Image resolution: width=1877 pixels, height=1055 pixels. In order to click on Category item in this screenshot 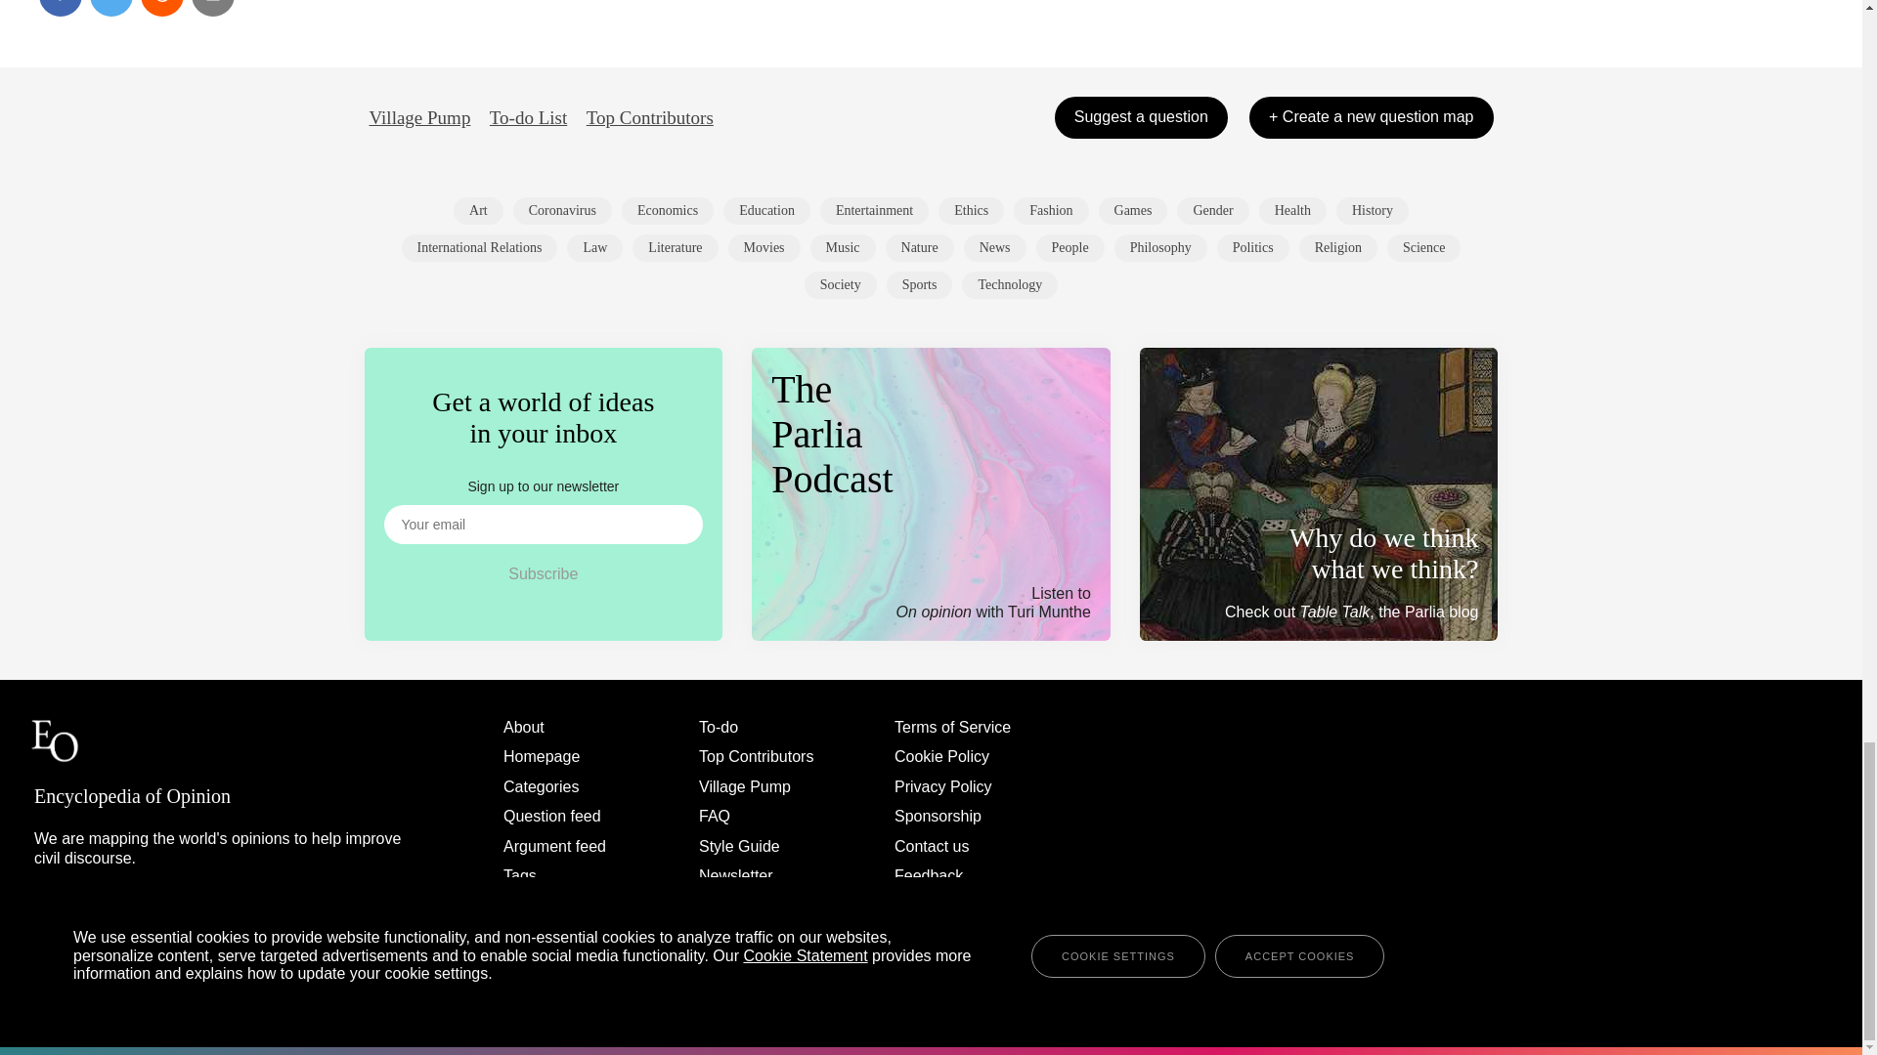, I will do `click(1132, 211)`.